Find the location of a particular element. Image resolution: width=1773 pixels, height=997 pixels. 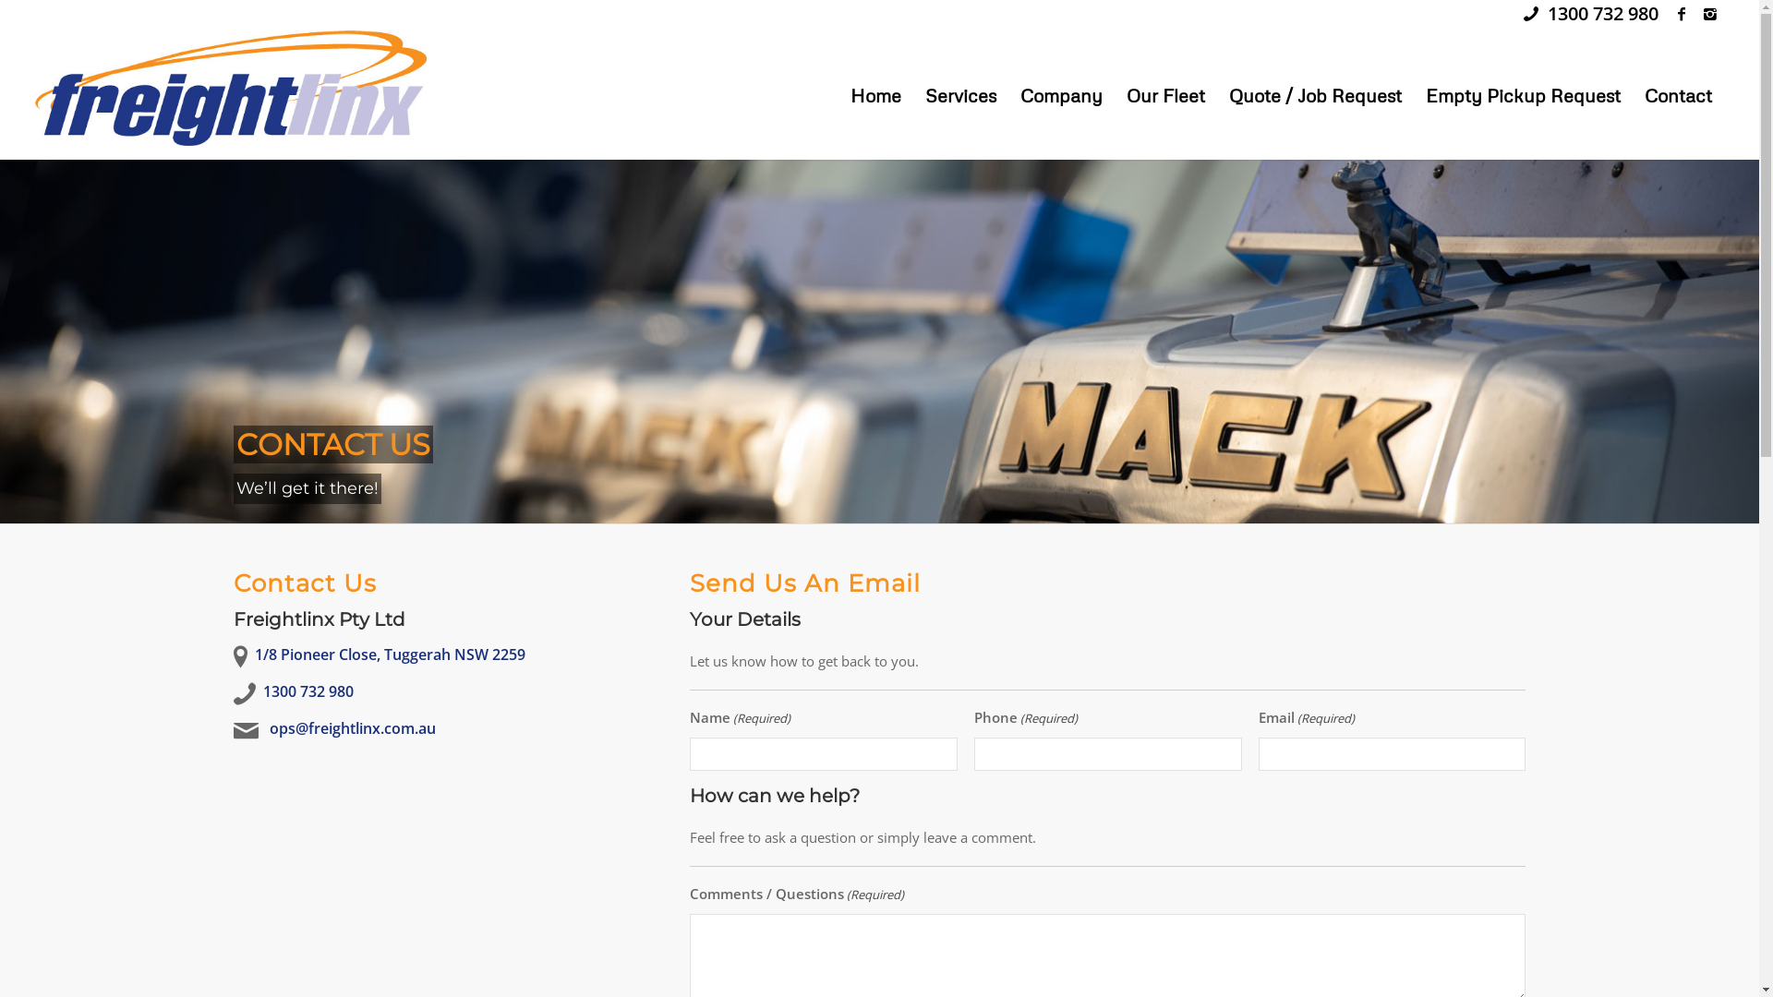

Facebook is located at coordinates (1683, 14).